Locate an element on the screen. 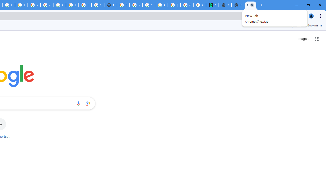 The image size is (326, 183). Close is located at coordinates (252, 5).